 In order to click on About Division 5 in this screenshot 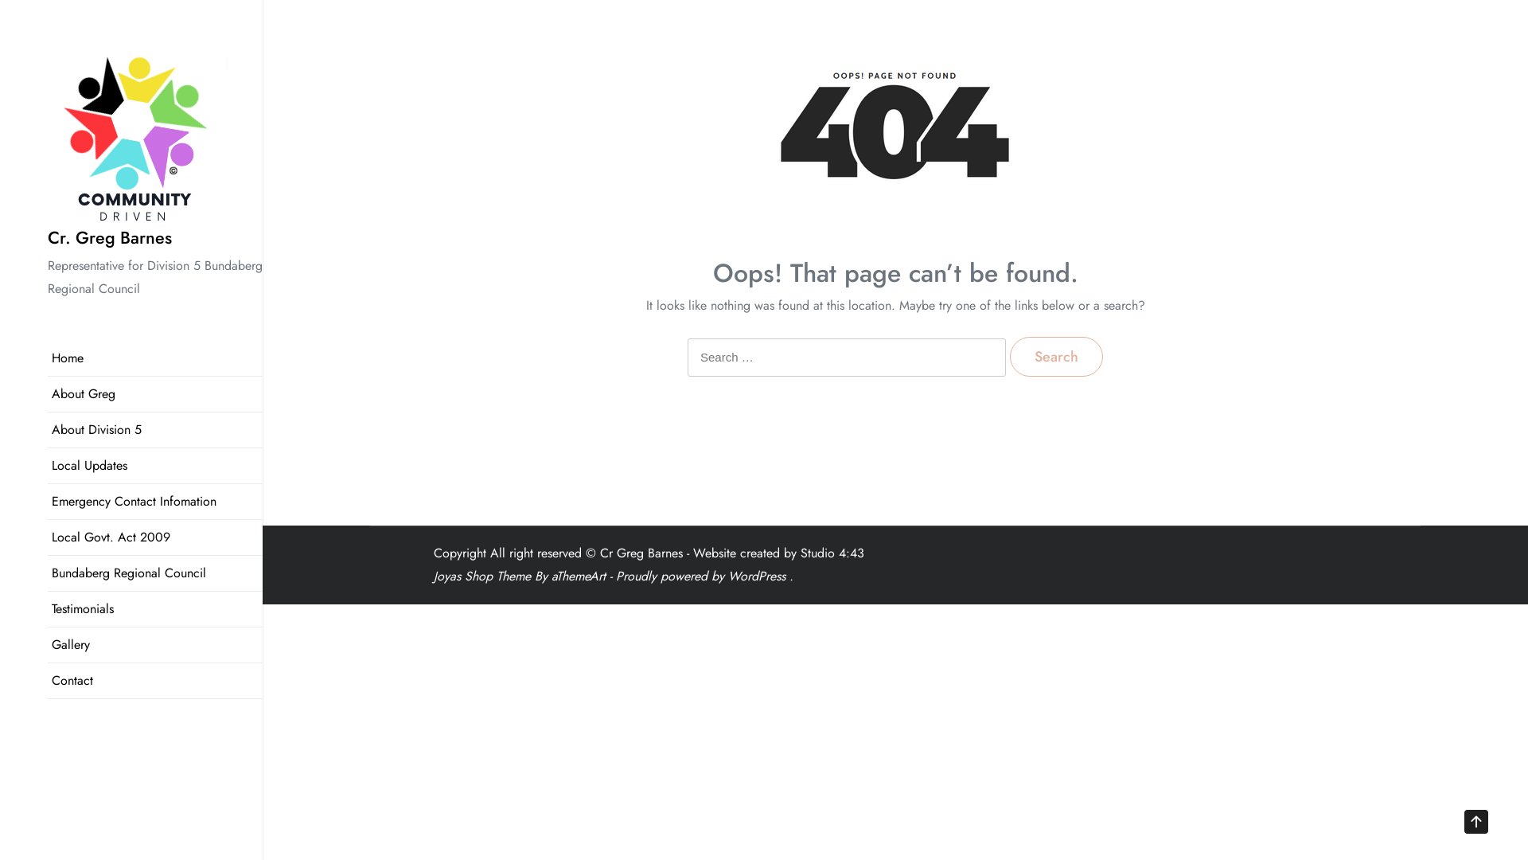, I will do `click(155, 430)`.